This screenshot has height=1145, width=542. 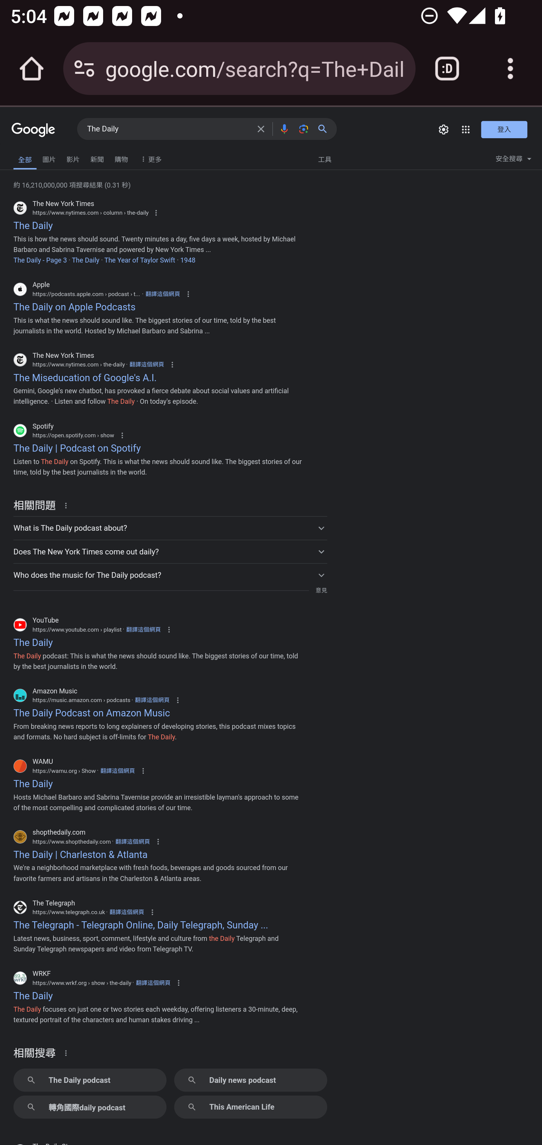 I want to click on  清除, so click(x=261, y=129).